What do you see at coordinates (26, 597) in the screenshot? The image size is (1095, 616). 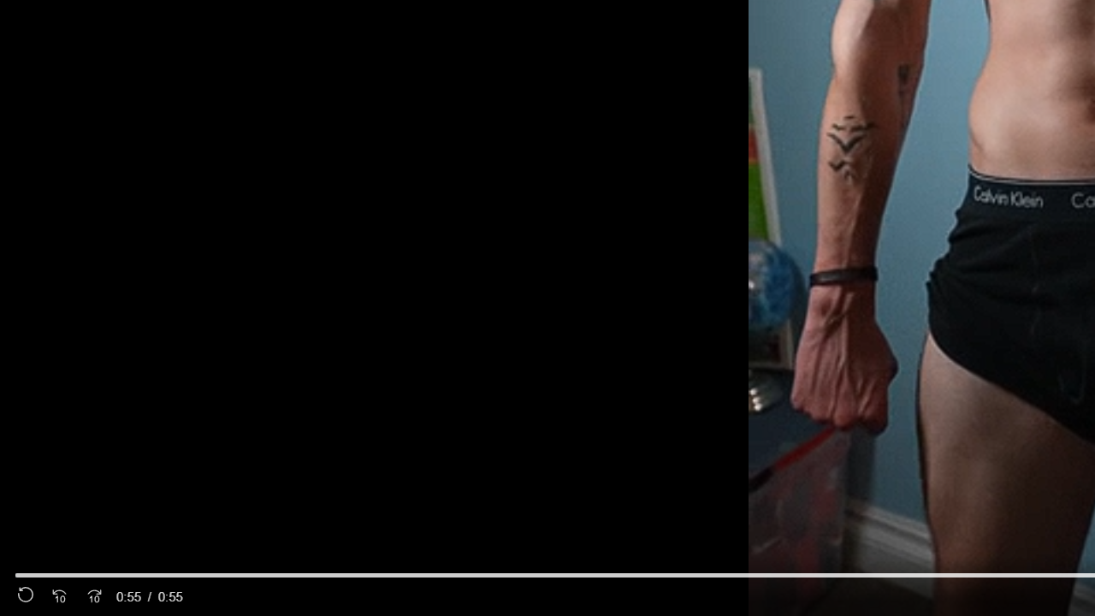 I see `Replay` at bounding box center [26, 597].